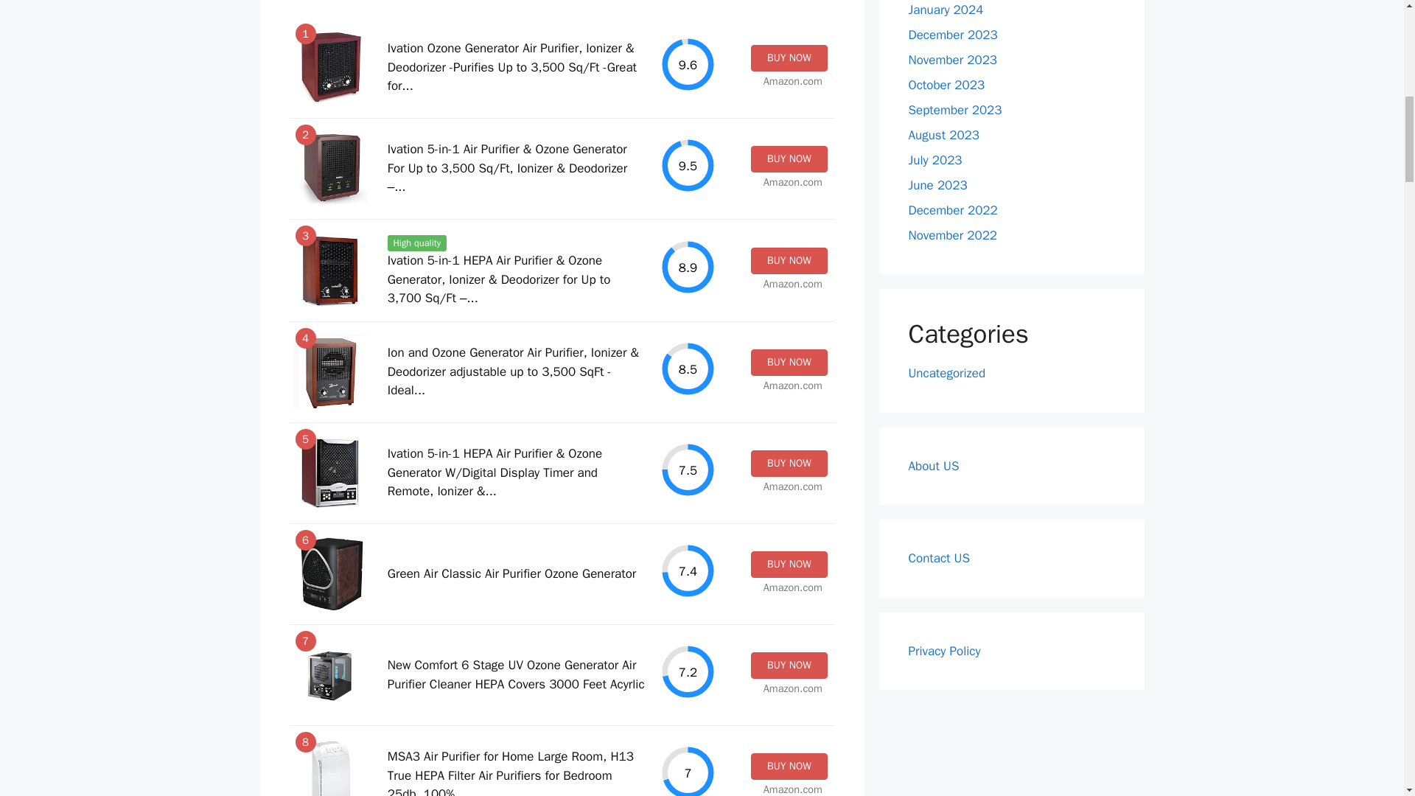 Image resolution: width=1415 pixels, height=796 pixels. I want to click on 7.5, so click(688, 470).